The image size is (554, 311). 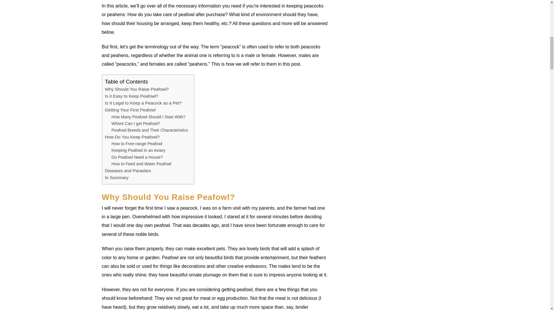 What do you see at coordinates (148, 117) in the screenshot?
I see `How Many Peafowl Should I Start With?` at bounding box center [148, 117].